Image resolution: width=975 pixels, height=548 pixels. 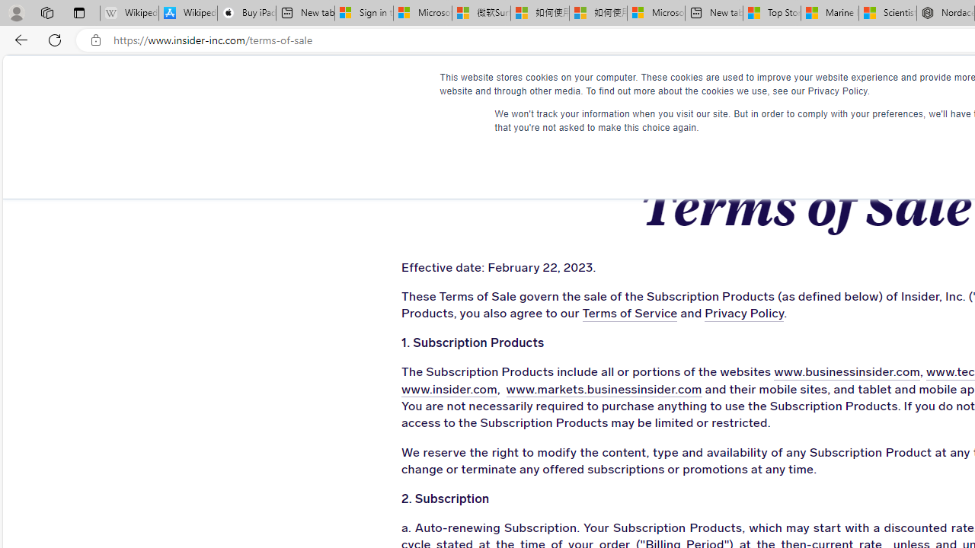 I want to click on www.businessinsider.com, so click(x=847, y=373).